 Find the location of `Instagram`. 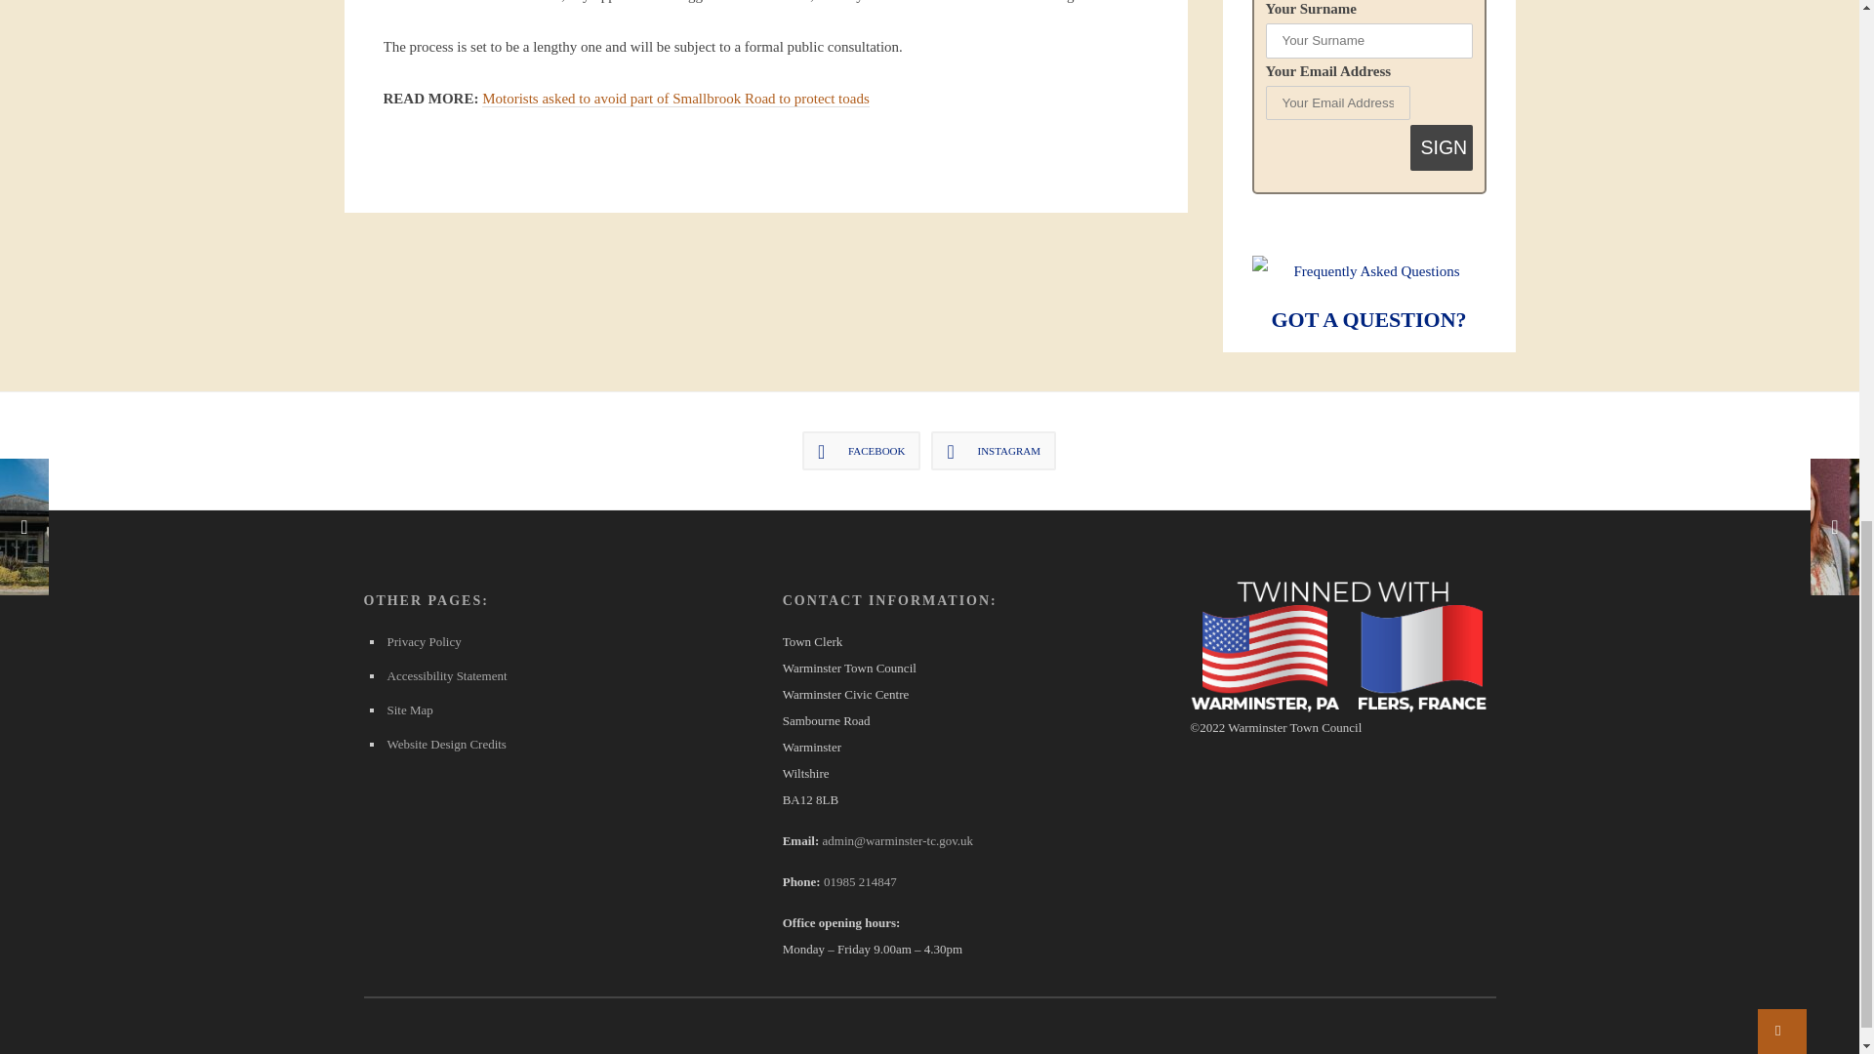

Instagram is located at coordinates (994, 450).